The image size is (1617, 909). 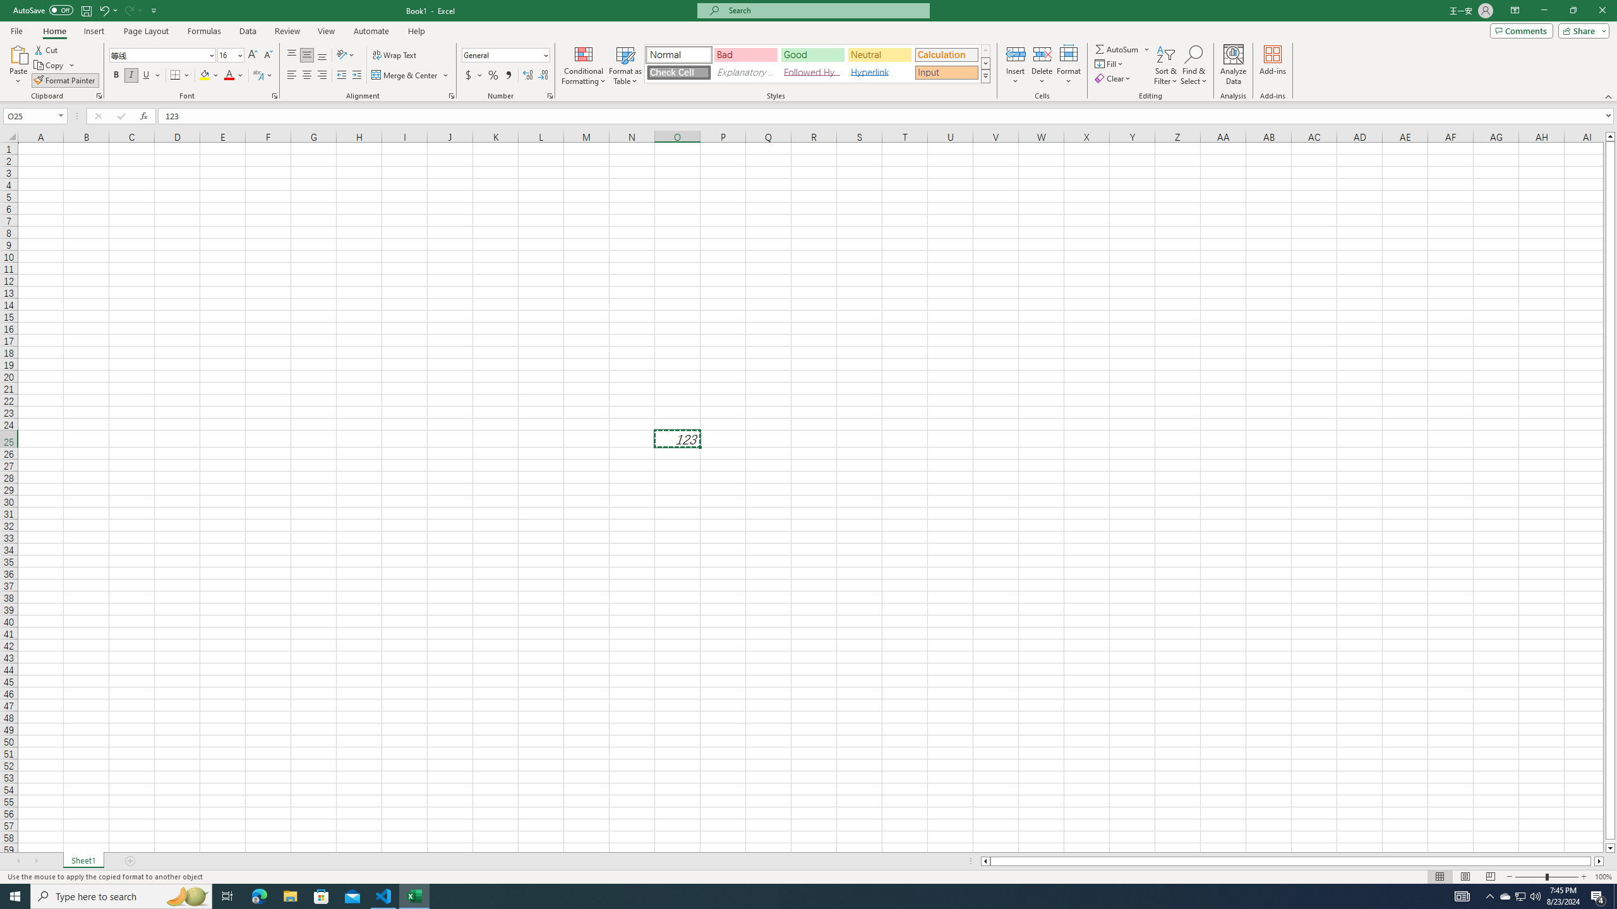 What do you see at coordinates (879, 72) in the screenshot?
I see `Hyperlink` at bounding box center [879, 72].